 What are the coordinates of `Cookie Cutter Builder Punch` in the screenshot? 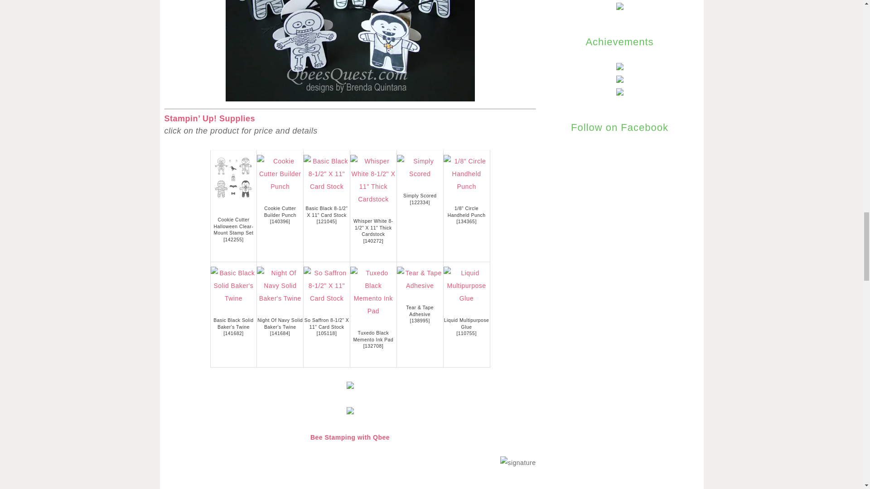 It's located at (280, 211).